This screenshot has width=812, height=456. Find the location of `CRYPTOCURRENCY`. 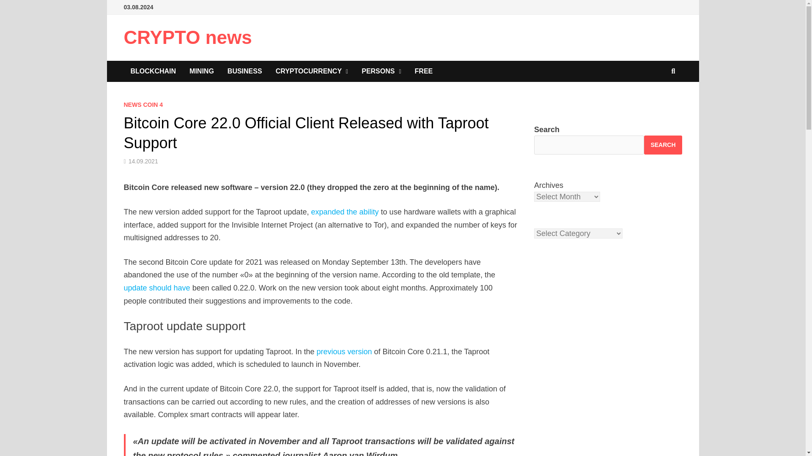

CRYPTOCURRENCY is located at coordinates (312, 71).